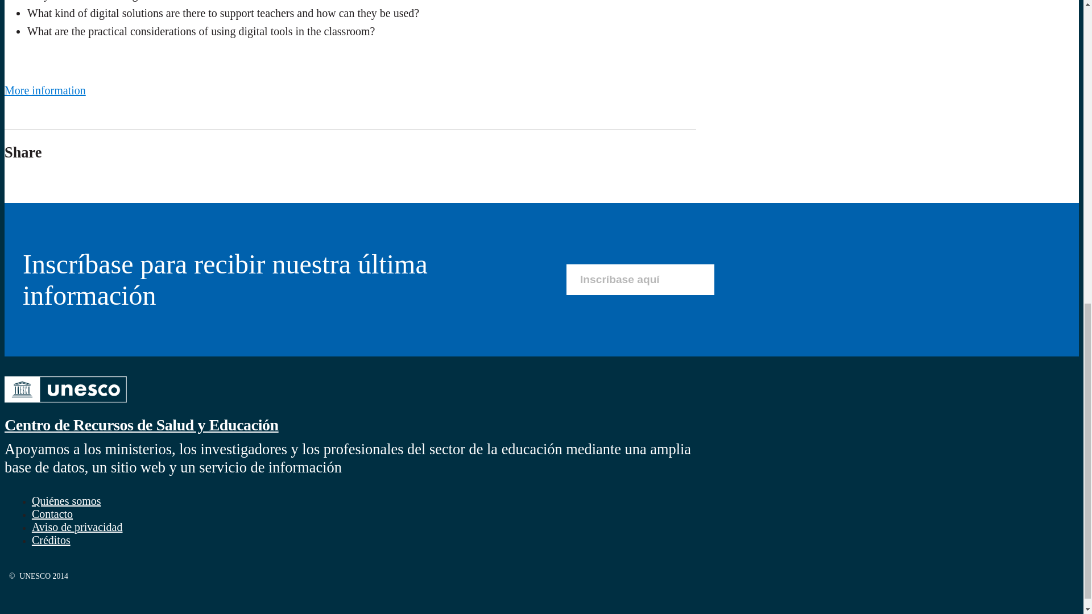  I want to click on Aviso de privacidad, so click(77, 526).